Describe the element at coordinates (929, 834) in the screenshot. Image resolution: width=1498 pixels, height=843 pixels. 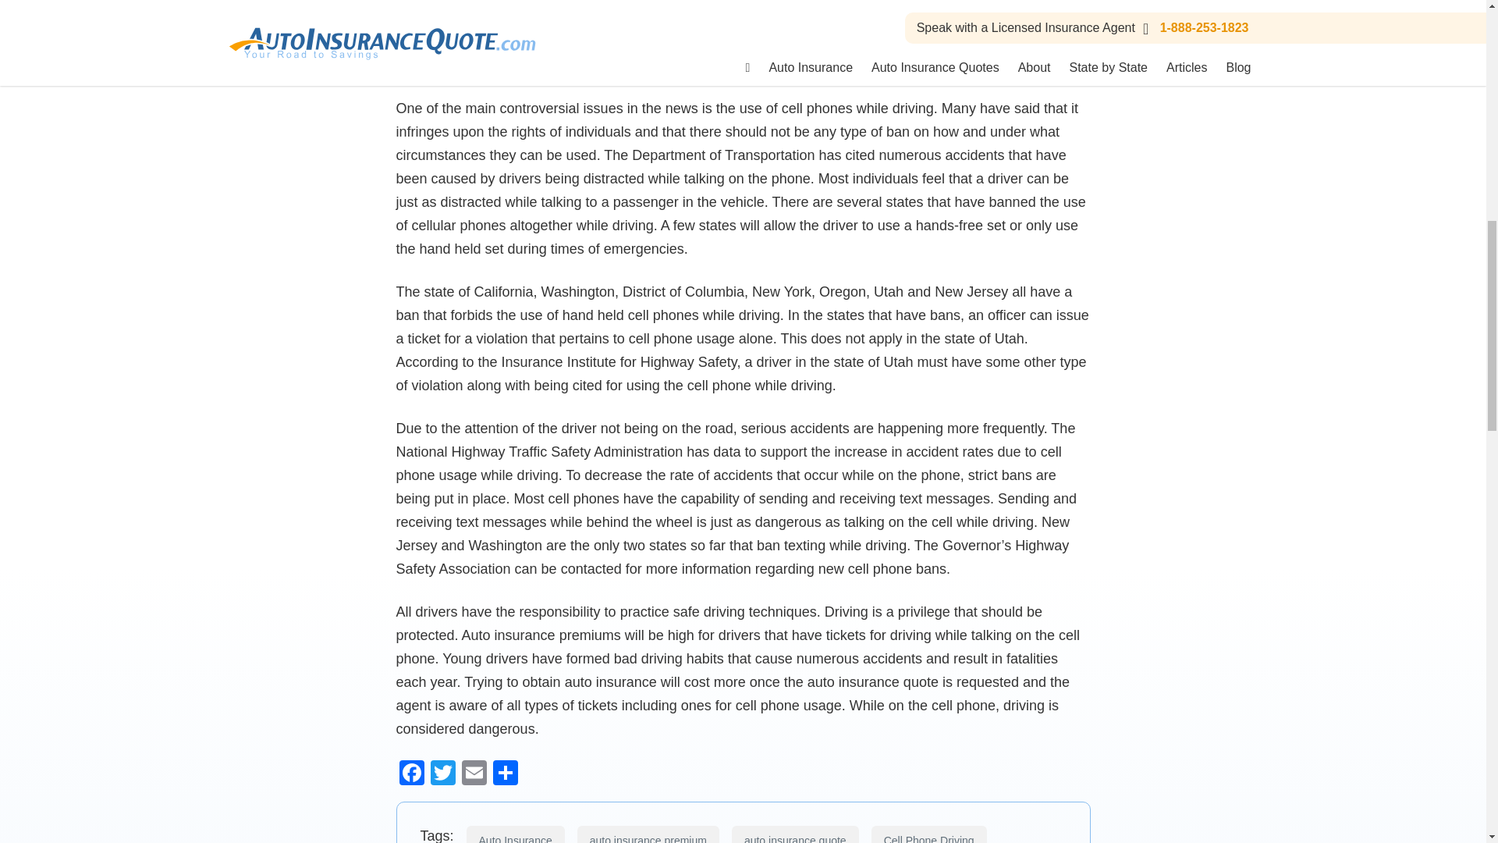
I see `Cell Phone Driving` at that location.